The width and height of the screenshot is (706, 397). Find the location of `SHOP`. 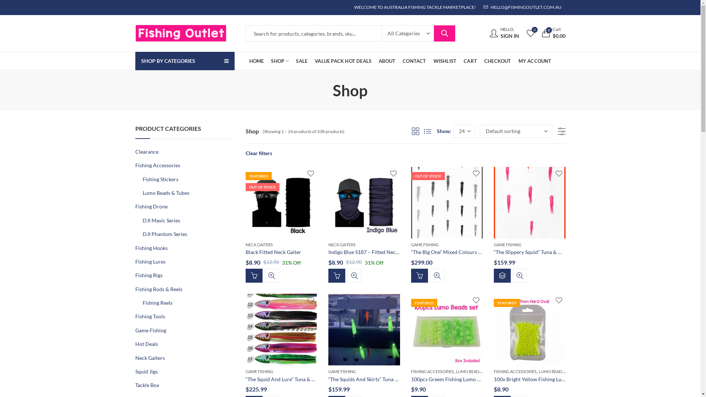

SHOP is located at coordinates (280, 61).